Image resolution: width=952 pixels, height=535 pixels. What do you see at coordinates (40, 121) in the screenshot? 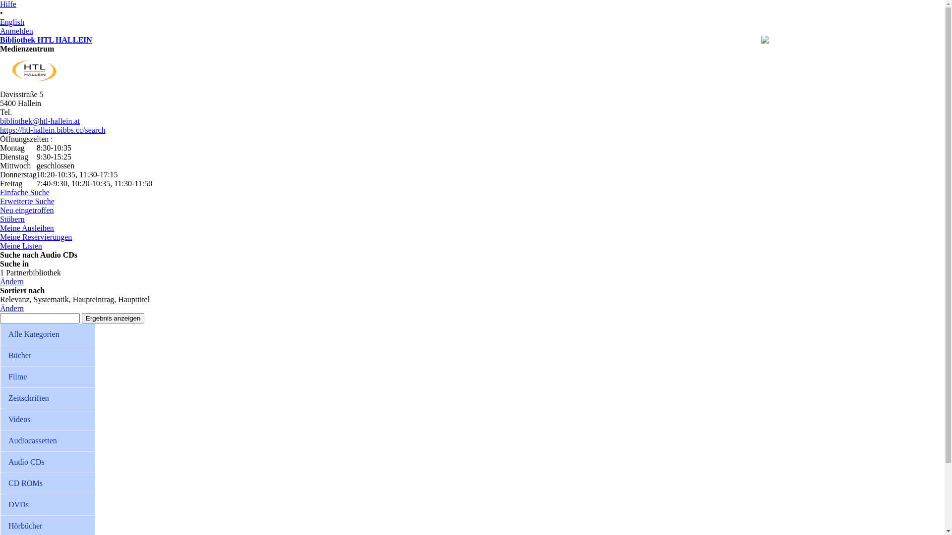
I see `bibliothek@htl-hallein.at` at bounding box center [40, 121].